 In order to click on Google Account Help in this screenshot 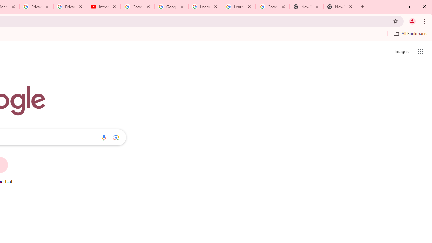, I will do `click(171, 7)`.